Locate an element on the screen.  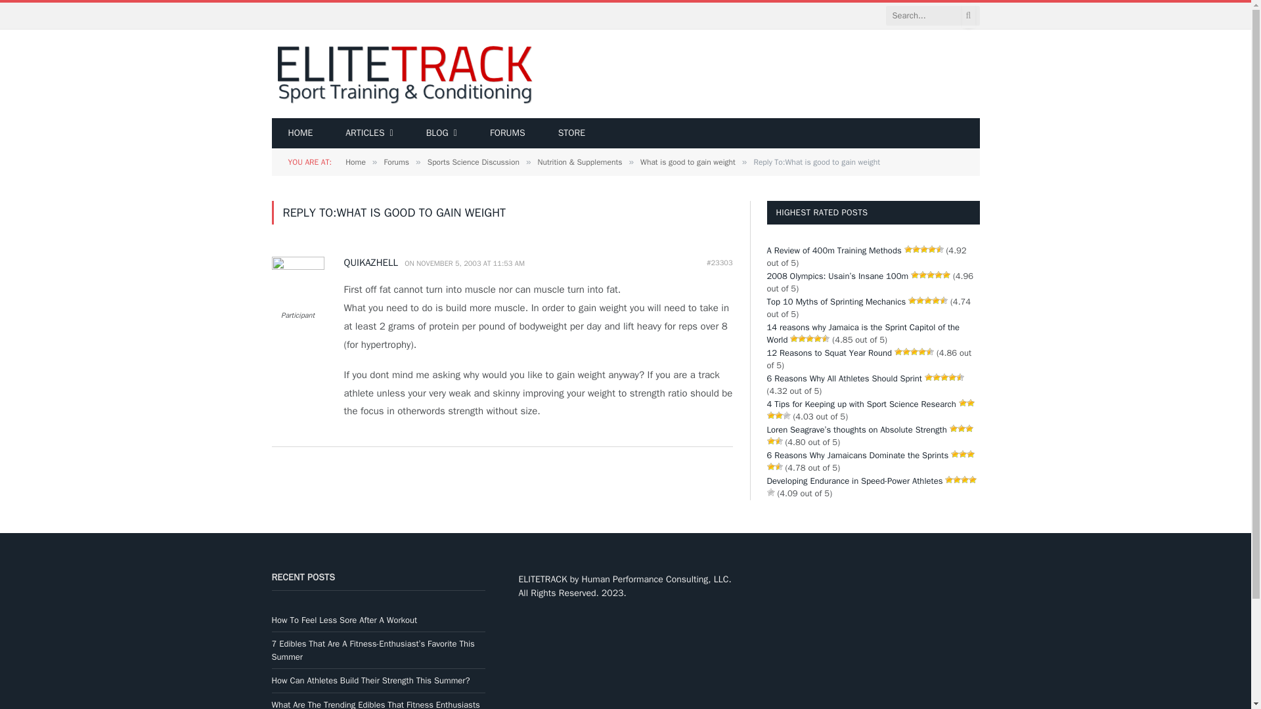
79 votes, average: 4.92 out of 5 is located at coordinates (908, 249).